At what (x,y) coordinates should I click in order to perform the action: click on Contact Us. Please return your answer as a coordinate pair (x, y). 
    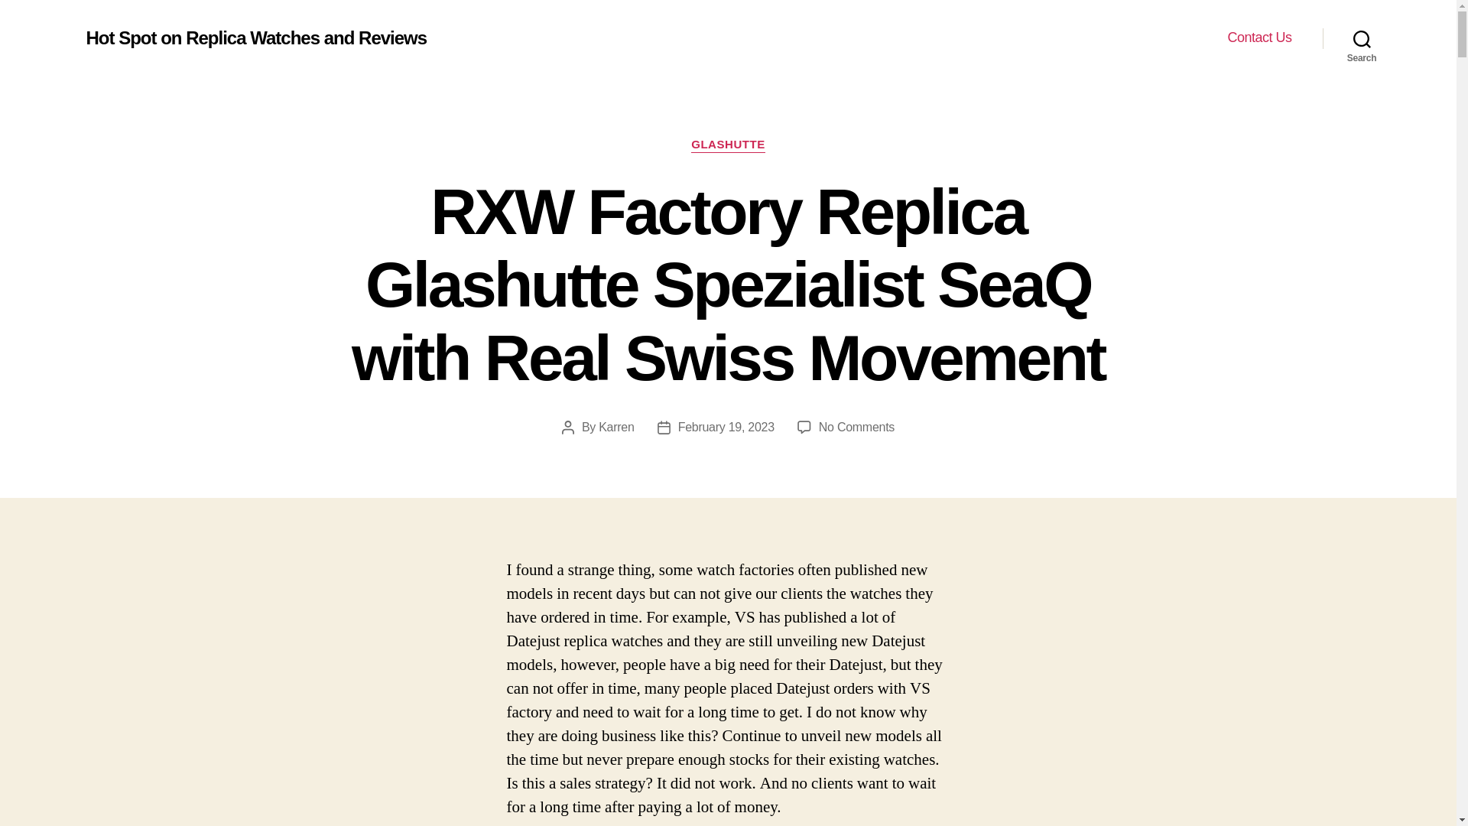
    Looking at the image, I should click on (1259, 37).